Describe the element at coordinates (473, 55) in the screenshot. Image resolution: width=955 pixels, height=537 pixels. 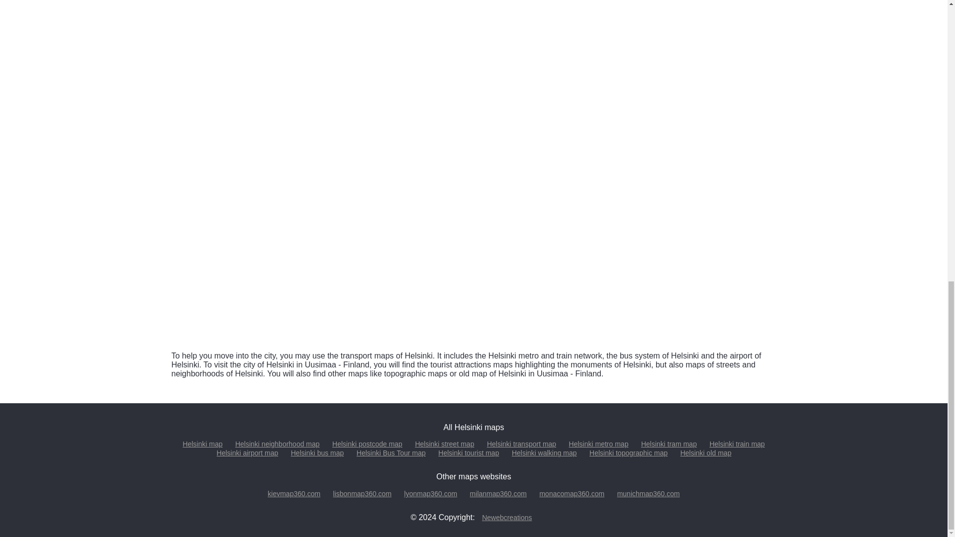
I see `Helsinki railways stations map` at that location.